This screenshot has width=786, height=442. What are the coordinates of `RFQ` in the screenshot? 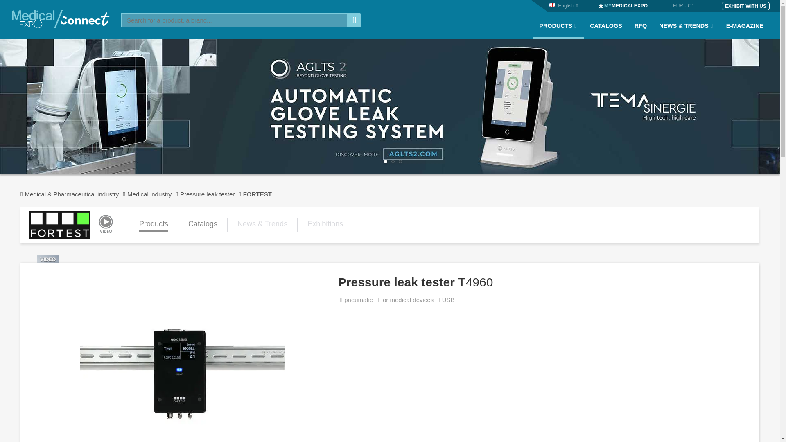 It's located at (640, 31).